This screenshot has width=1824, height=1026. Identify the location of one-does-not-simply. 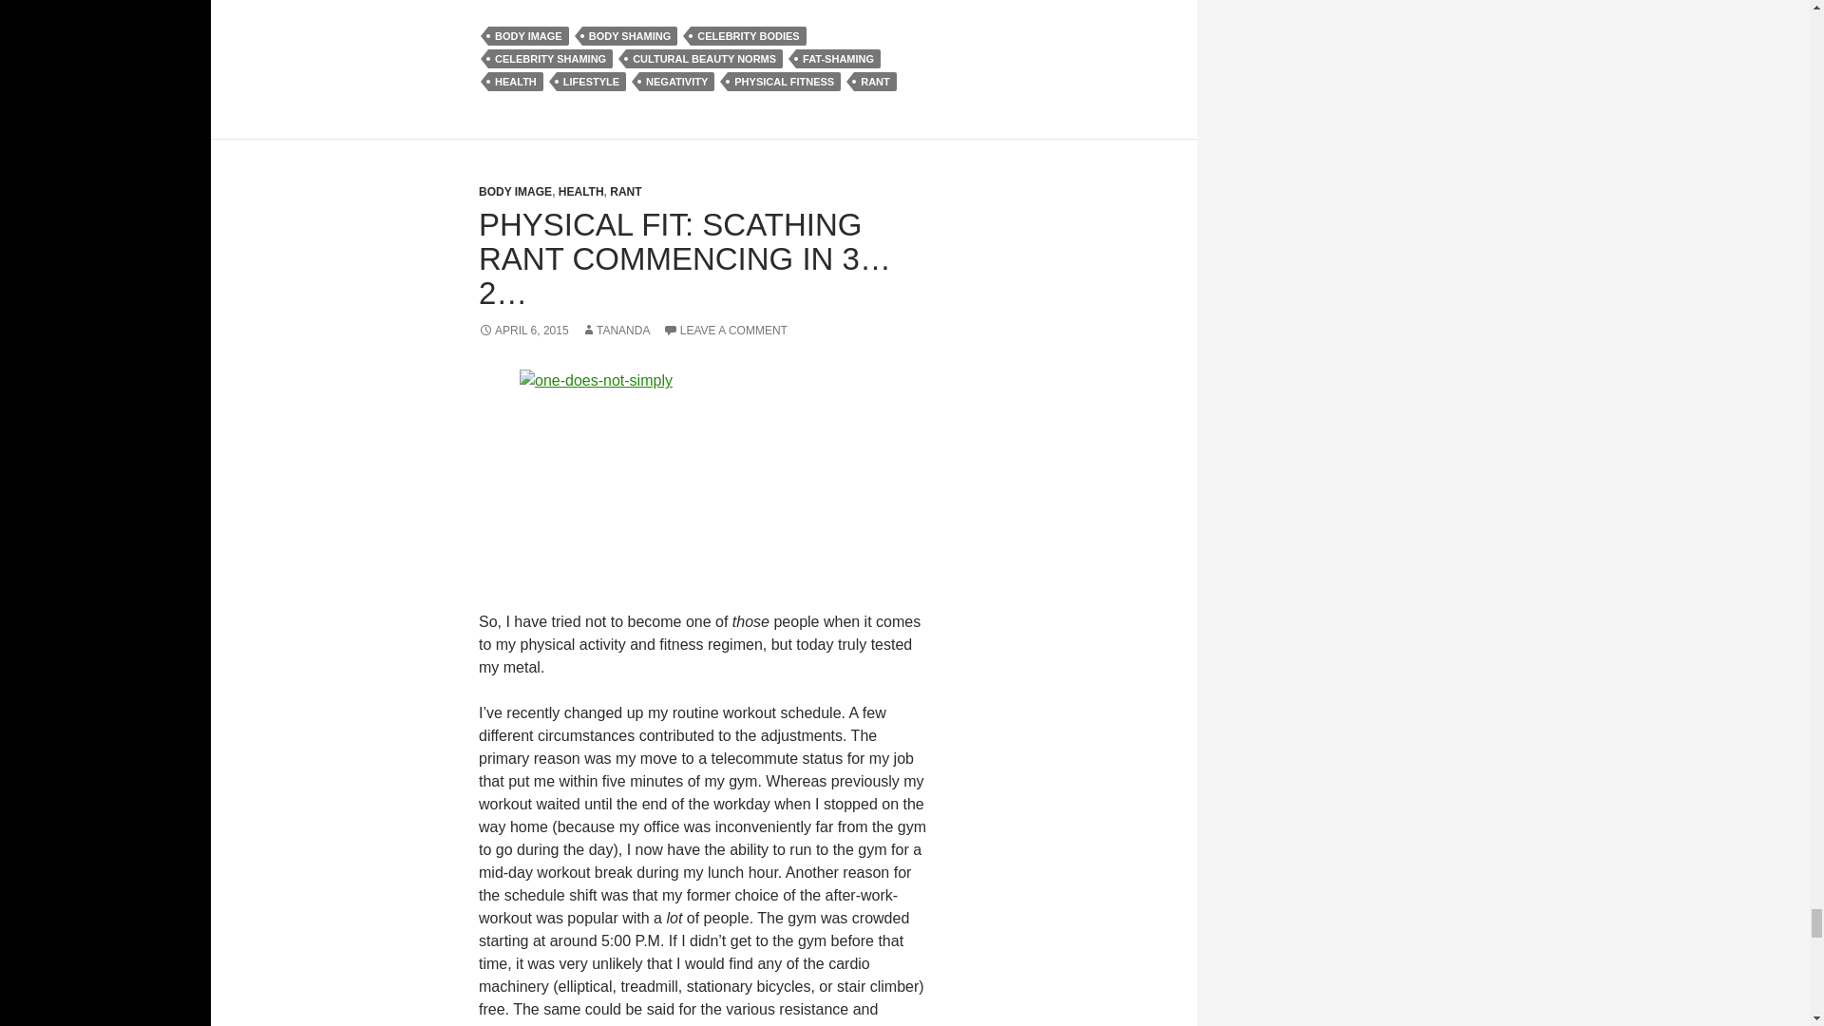
(704, 478).